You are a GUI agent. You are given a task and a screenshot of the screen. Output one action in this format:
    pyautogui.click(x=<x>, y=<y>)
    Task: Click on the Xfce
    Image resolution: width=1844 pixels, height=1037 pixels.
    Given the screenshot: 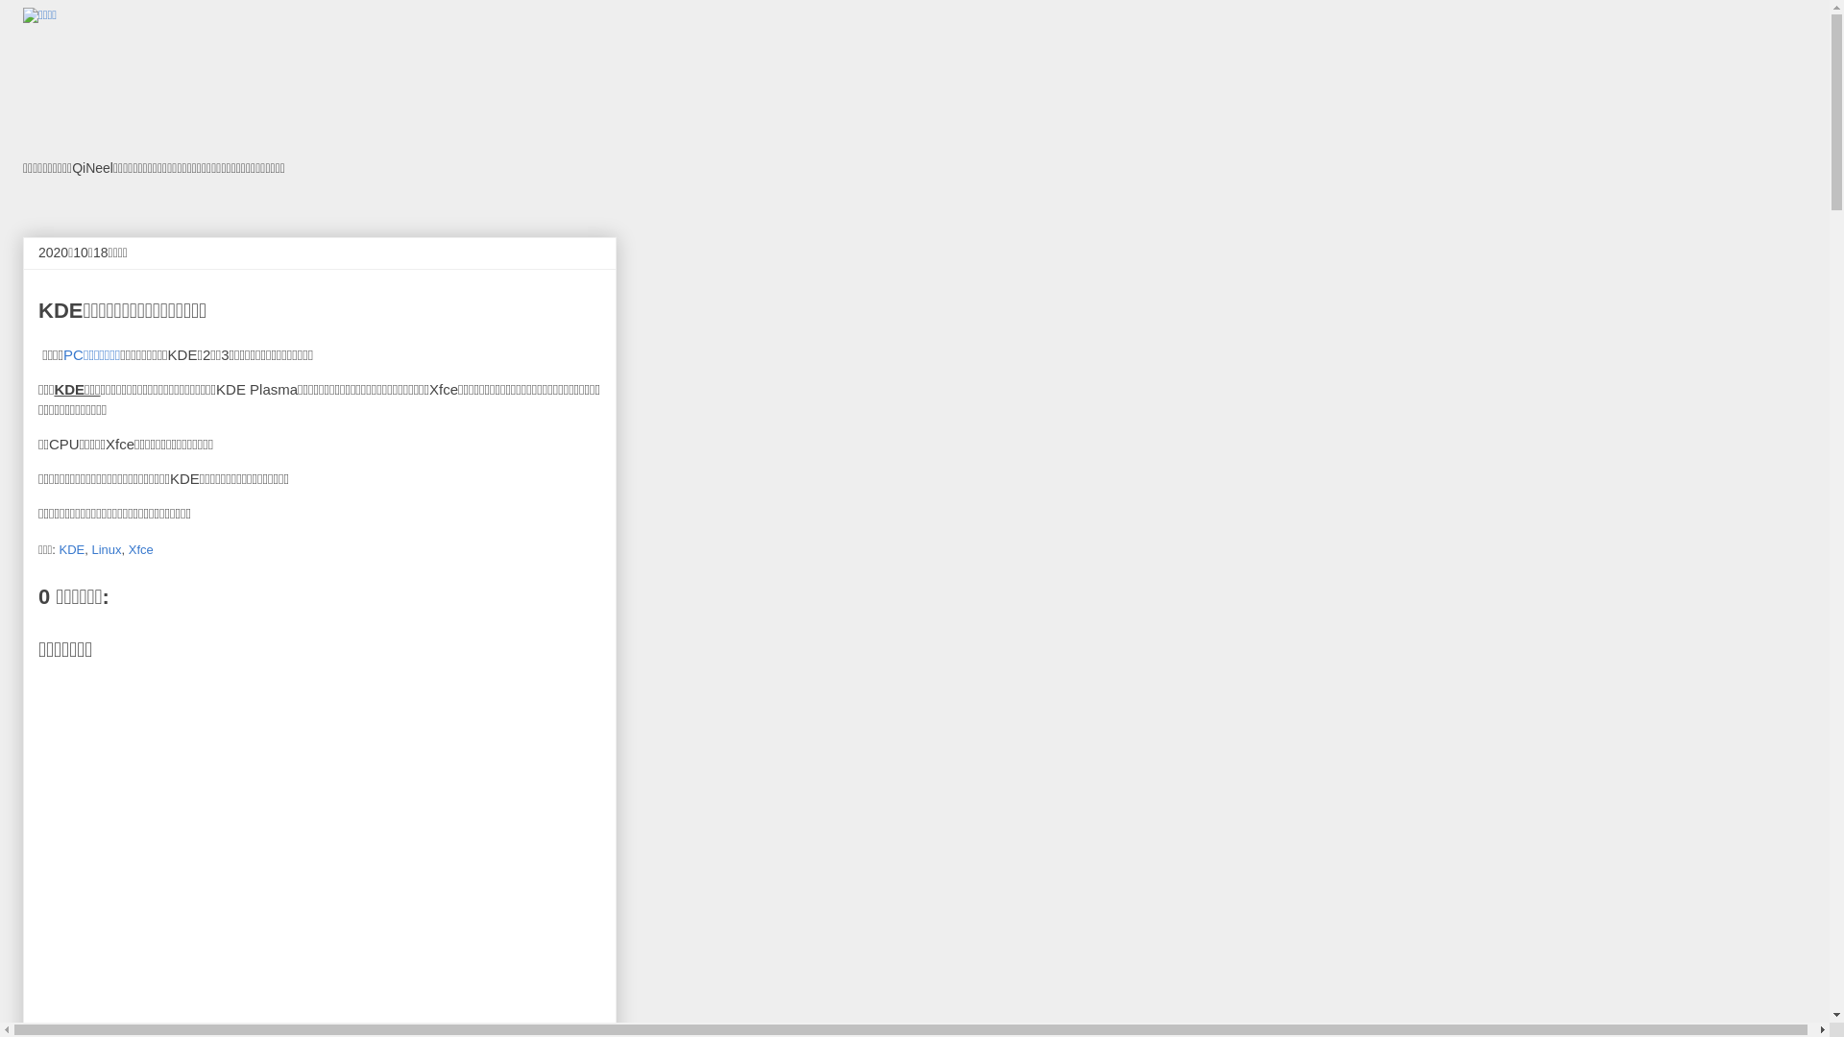 What is the action you would take?
    pyautogui.click(x=141, y=549)
    